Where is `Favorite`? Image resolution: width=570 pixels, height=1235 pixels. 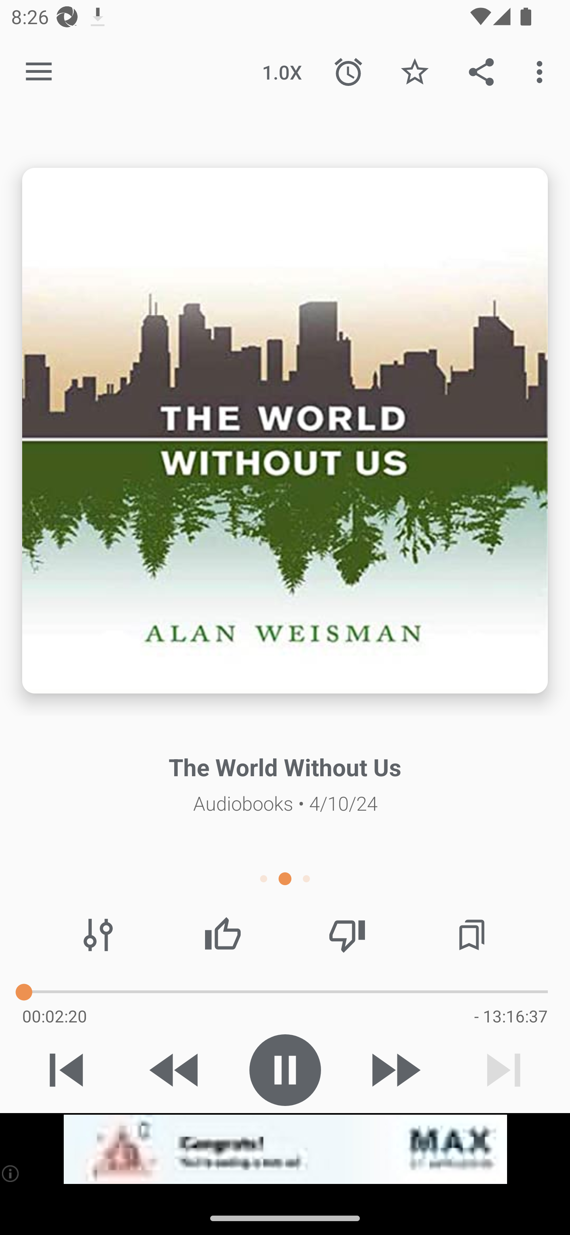
Favorite is located at coordinates (414, 71).